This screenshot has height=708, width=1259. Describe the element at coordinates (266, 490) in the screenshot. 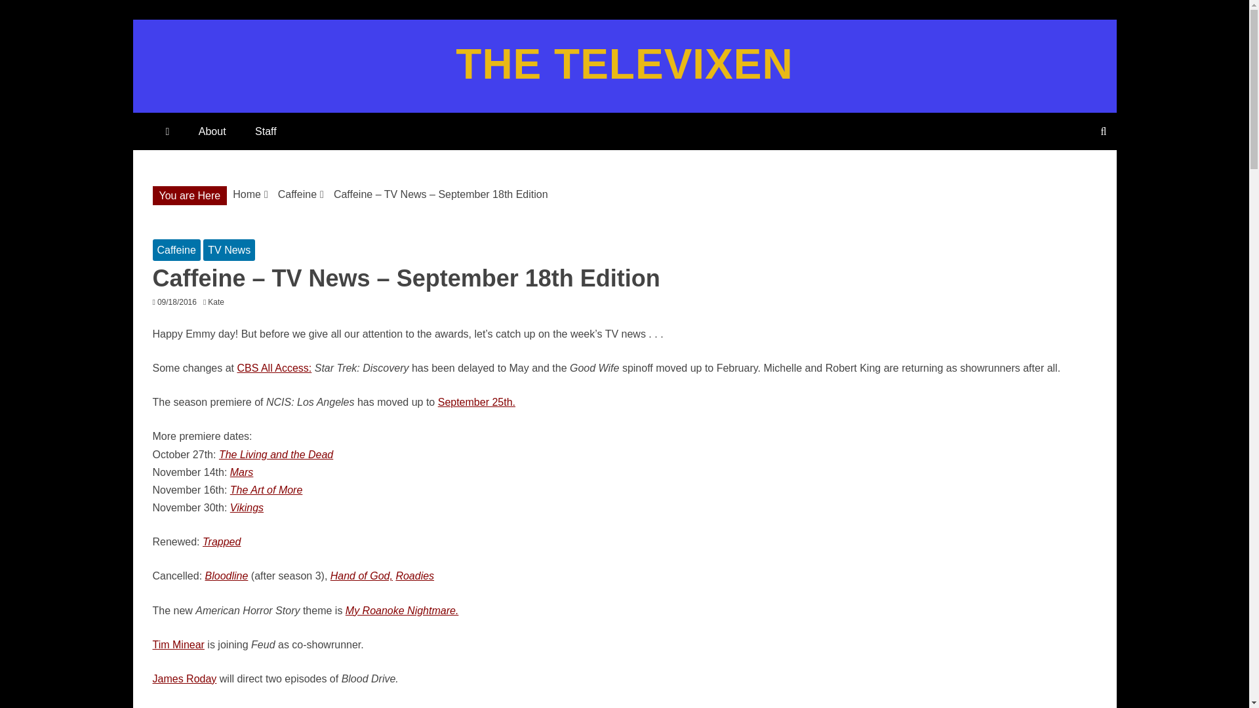

I see `The Art of More` at that location.